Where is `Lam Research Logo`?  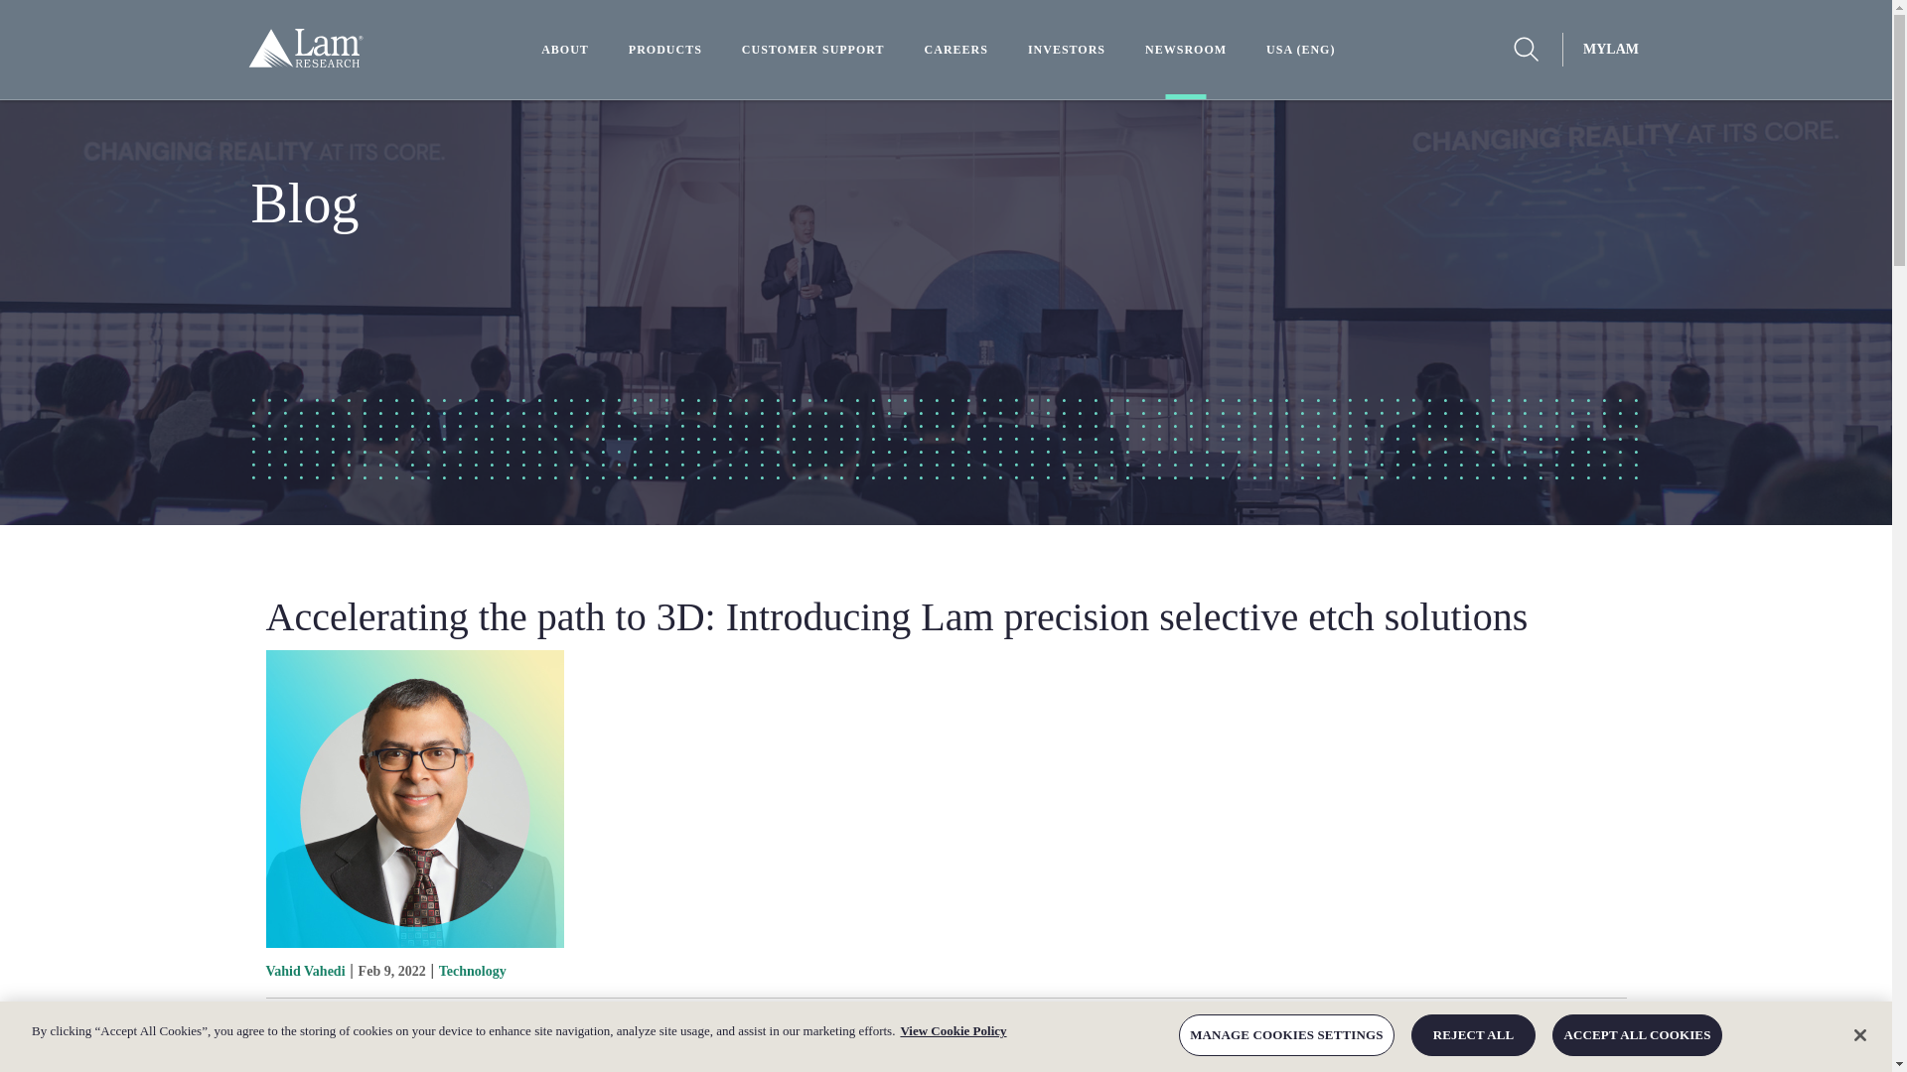 Lam Research Logo is located at coordinates (306, 62).